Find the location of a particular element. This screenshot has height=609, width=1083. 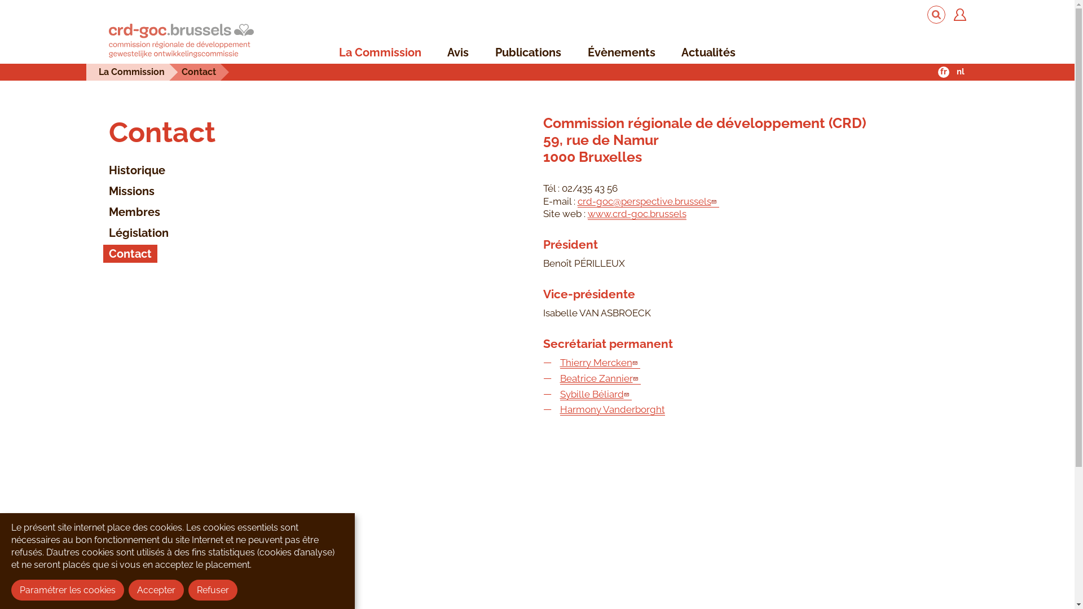

Accueil is located at coordinates (181, 42).